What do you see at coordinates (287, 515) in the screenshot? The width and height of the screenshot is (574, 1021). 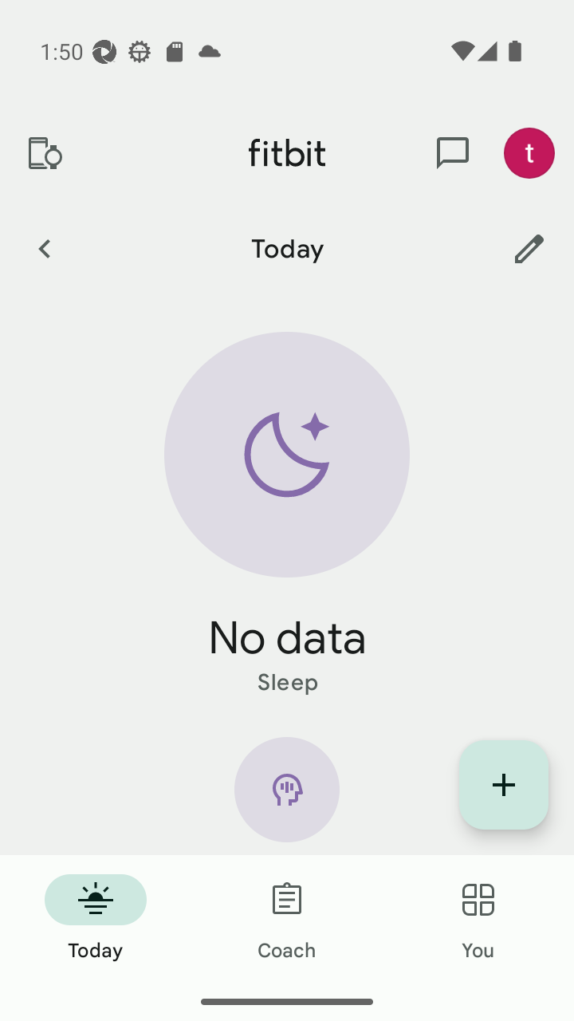 I see `Sleep static hero arc No data Sleep` at bounding box center [287, 515].